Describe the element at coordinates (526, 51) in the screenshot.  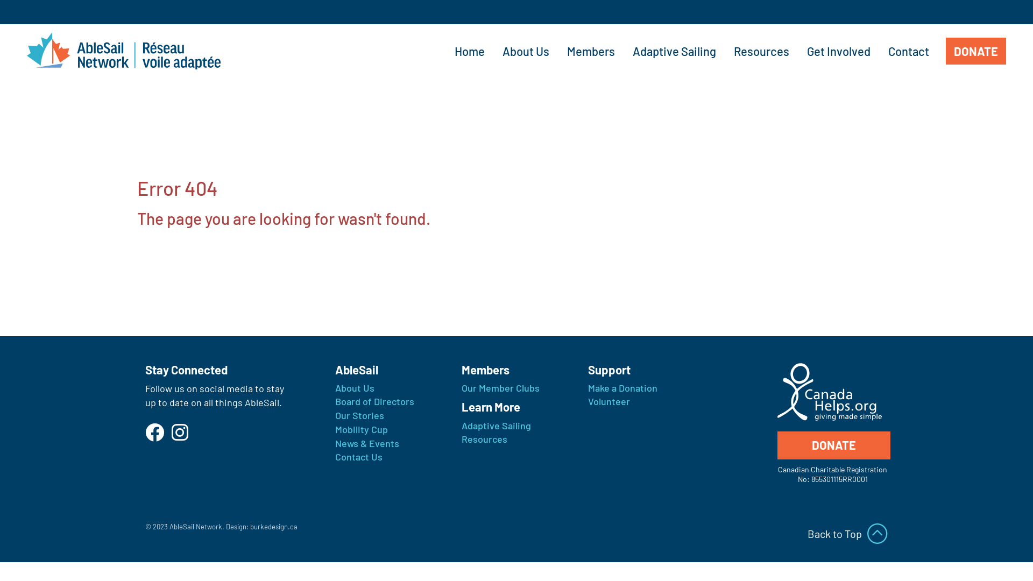
I see `About Us` at that location.